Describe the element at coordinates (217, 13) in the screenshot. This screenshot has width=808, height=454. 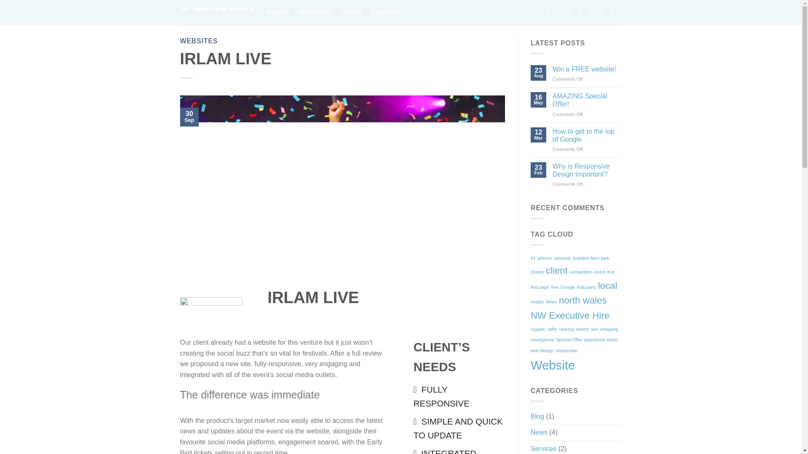
I see `Tindish - Working for your business` at that location.